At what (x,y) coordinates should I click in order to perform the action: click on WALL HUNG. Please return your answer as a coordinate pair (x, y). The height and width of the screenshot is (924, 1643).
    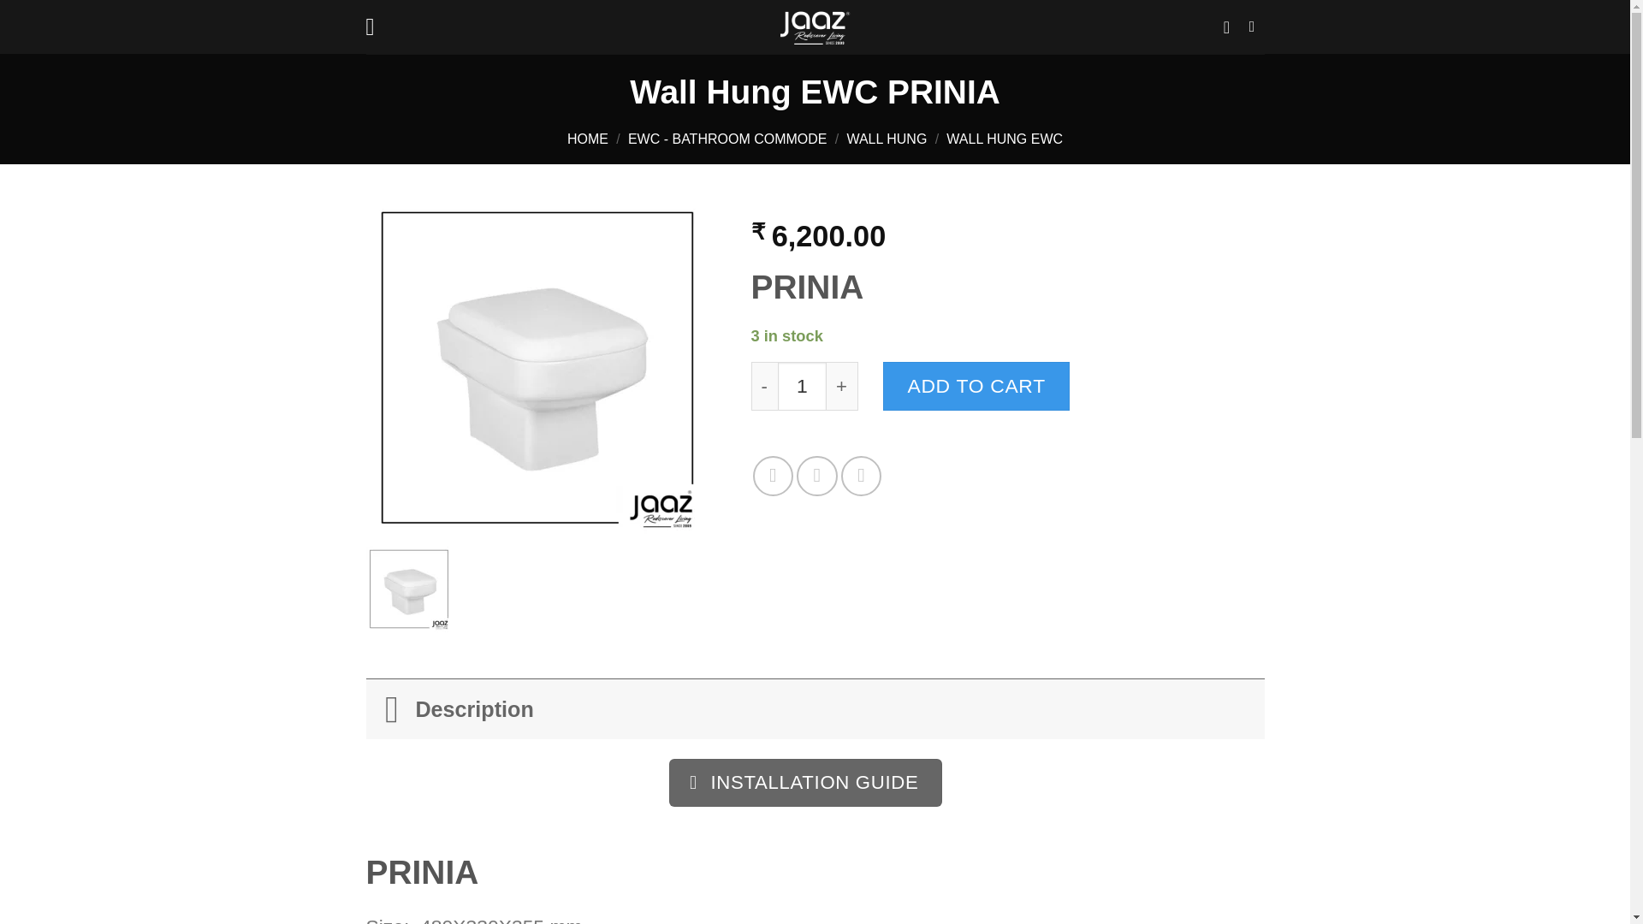
    Looking at the image, I should click on (886, 139).